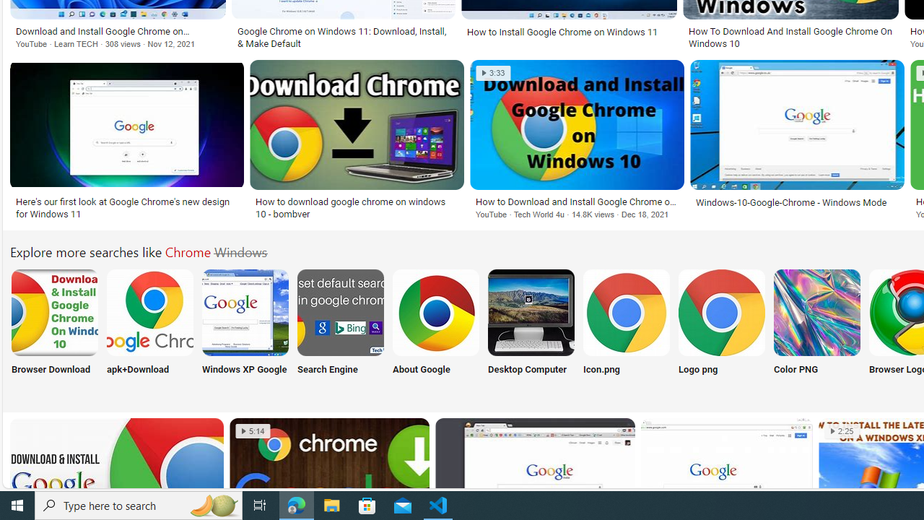 Image resolution: width=924 pixels, height=520 pixels. I want to click on 5:14, so click(253, 431).